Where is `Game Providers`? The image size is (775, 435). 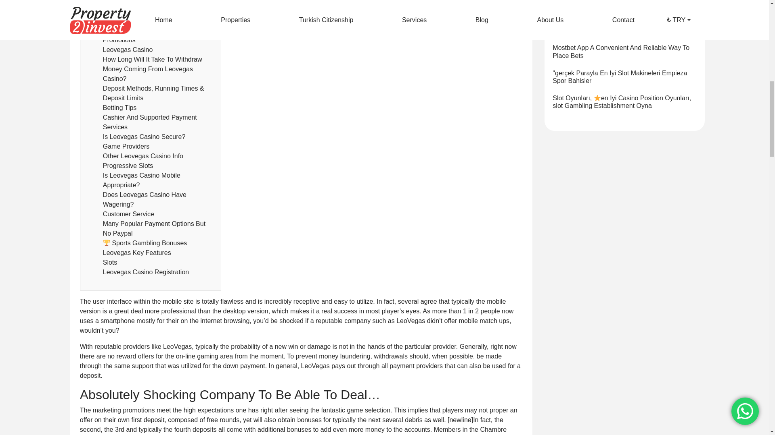
Game Providers is located at coordinates (126, 146).